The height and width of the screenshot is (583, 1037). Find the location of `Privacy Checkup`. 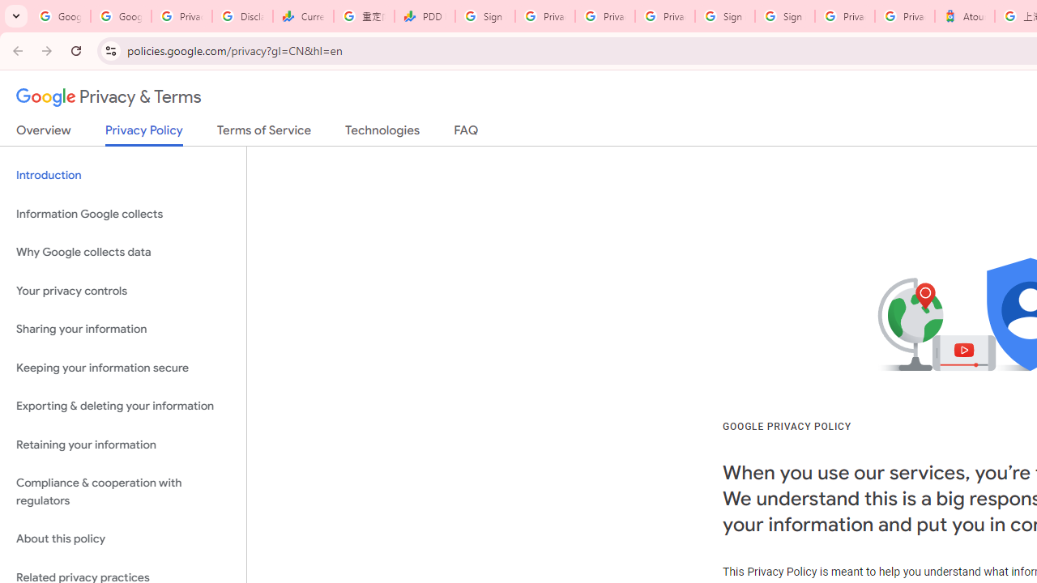

Privacy Checkup is located at coordinates (605, 16).